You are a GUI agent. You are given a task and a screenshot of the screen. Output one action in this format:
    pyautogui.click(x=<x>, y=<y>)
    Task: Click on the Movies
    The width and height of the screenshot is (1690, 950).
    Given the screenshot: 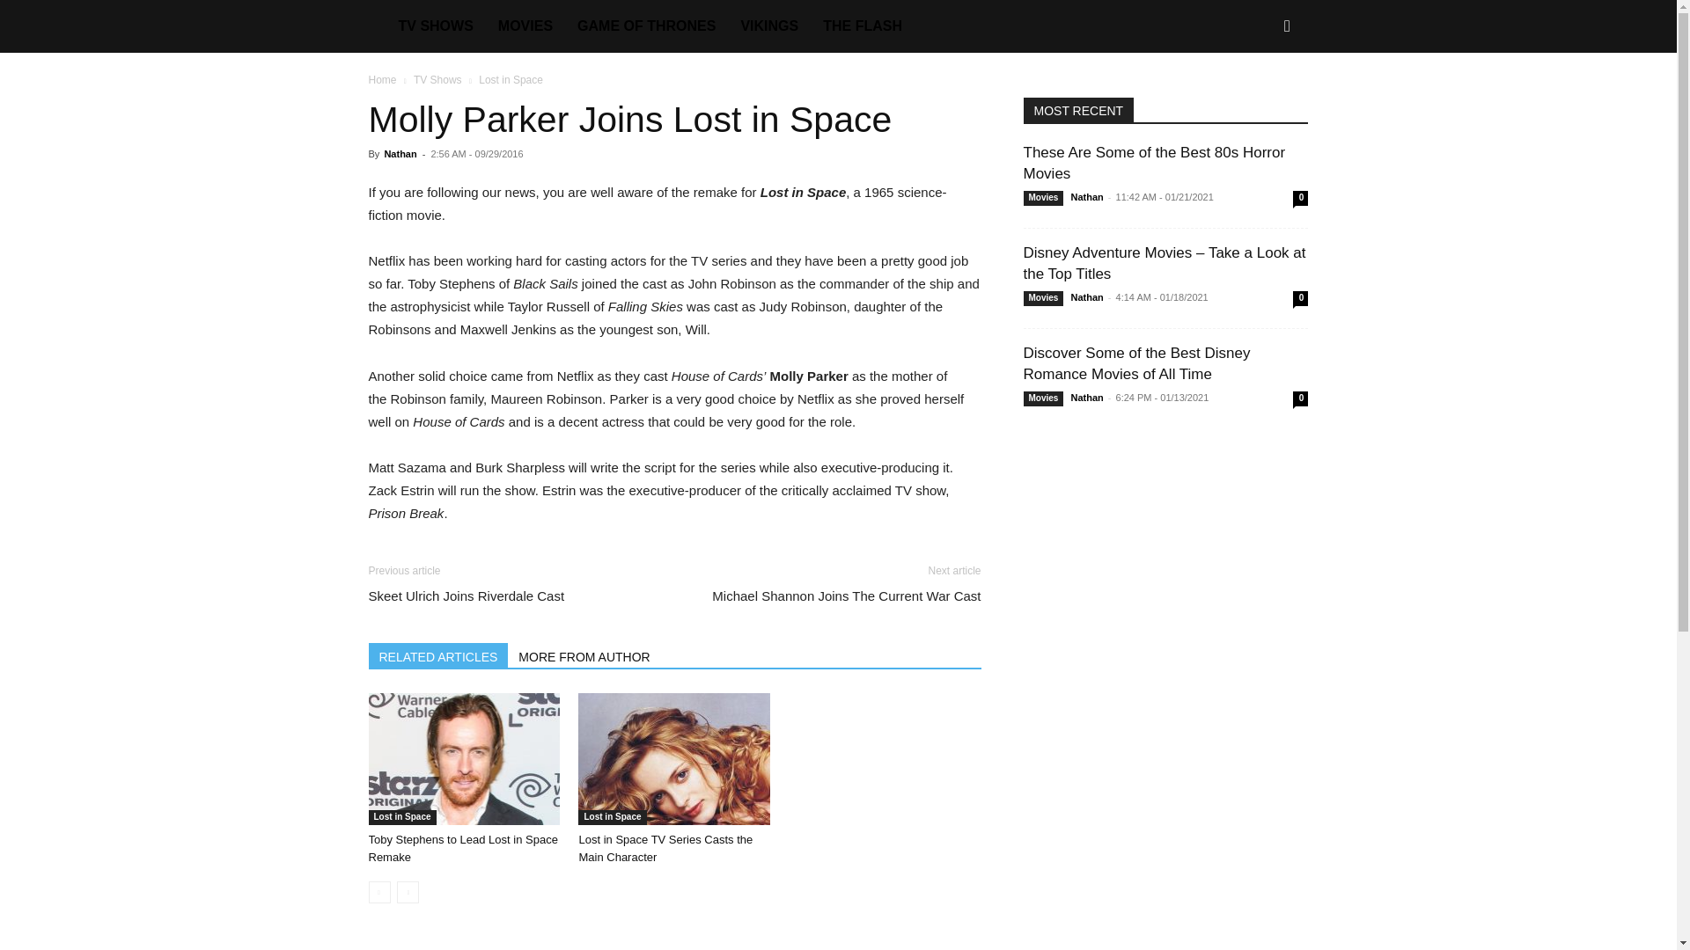 What is the action you would take?
    pyautogui.click(x=1042, y=199)
    